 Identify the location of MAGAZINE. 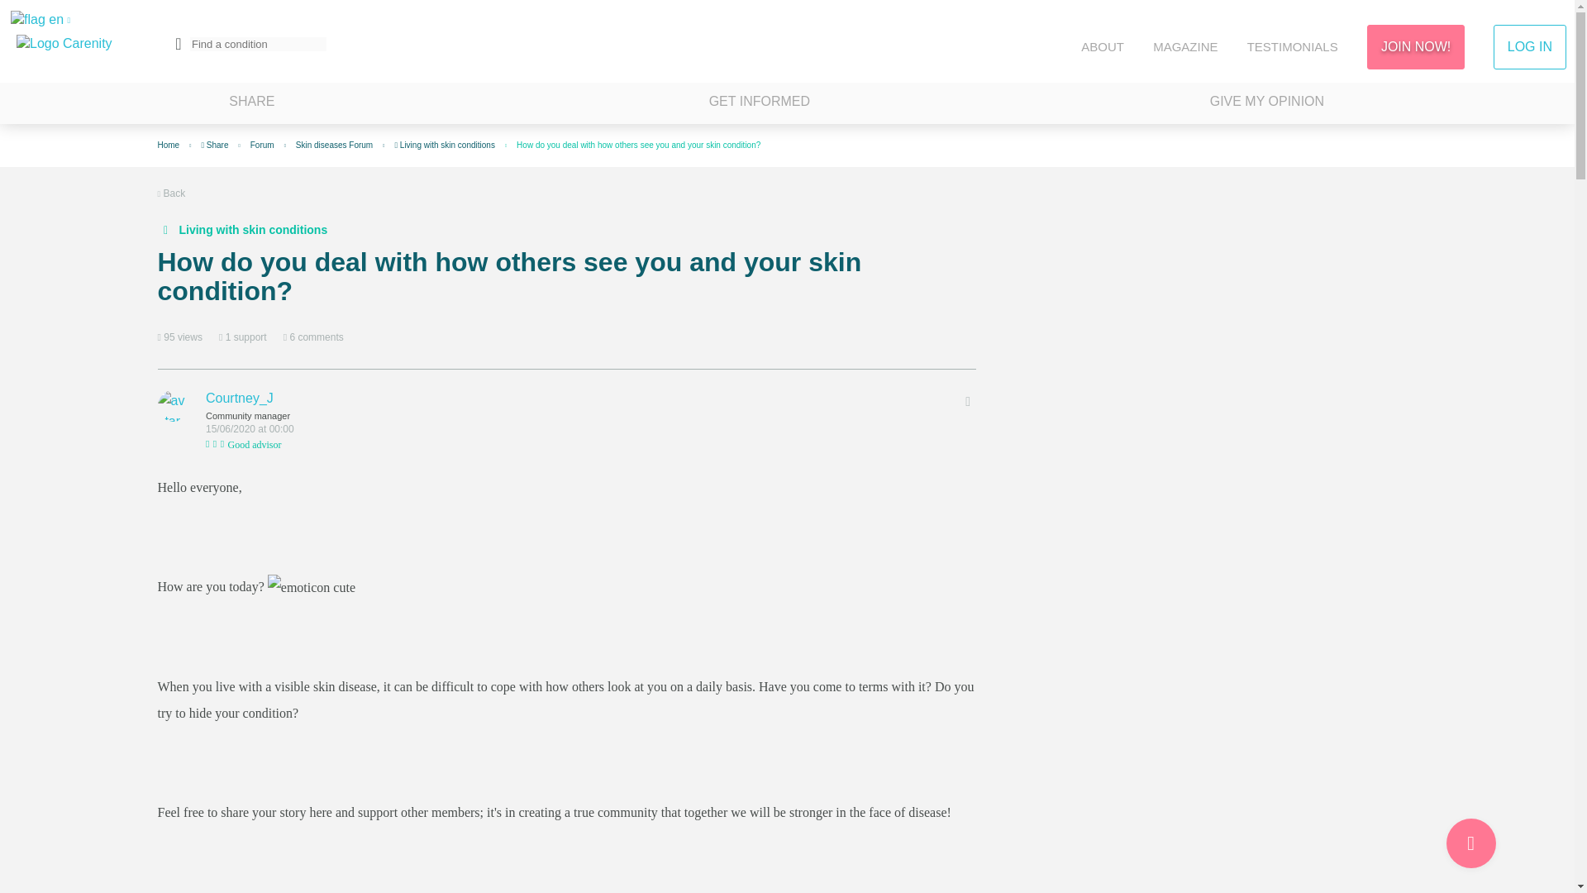
(1185, 46).